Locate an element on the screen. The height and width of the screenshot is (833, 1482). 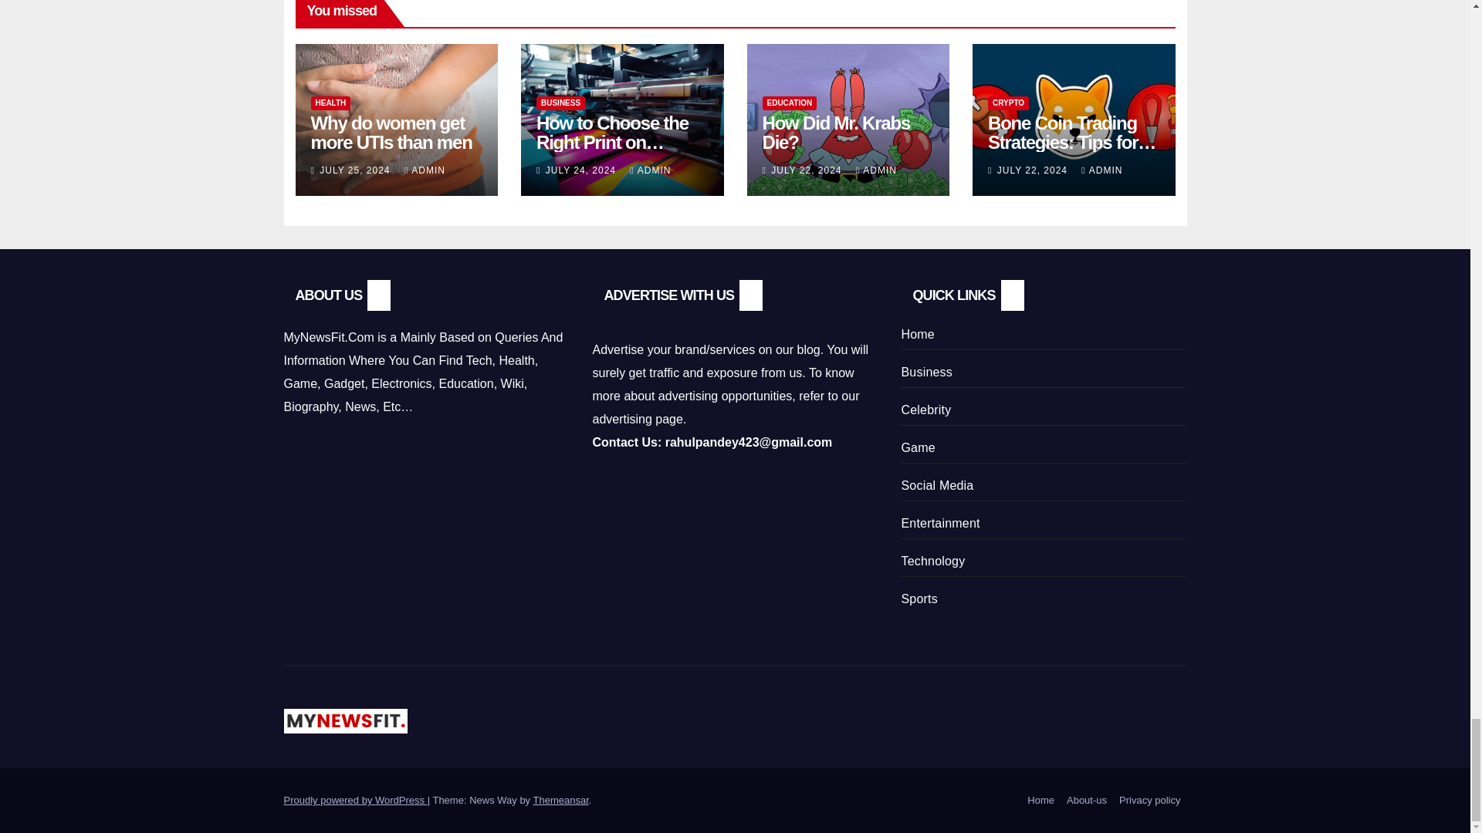
Permalink to: How Did Mr. Krabs Die? is located at coordinates (837, 132).